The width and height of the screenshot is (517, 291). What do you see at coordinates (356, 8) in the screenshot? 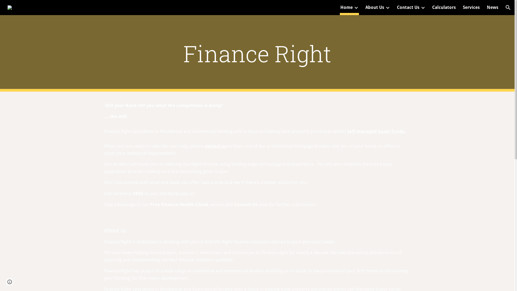
I see `Expand/Collapse` at bounding box center [356, 8].